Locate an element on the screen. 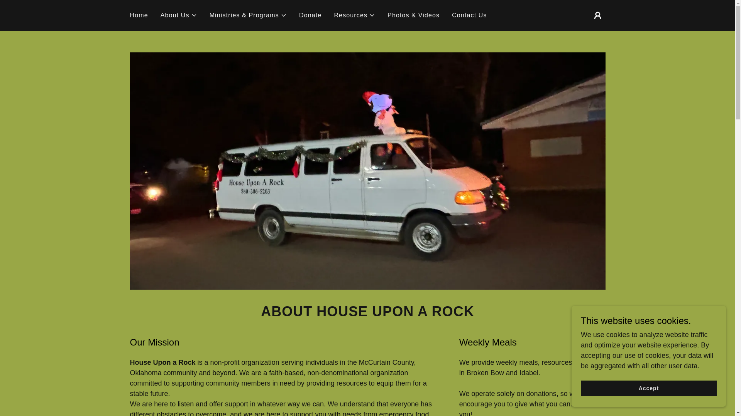  Contact Us is located at coordinates (469, 15).